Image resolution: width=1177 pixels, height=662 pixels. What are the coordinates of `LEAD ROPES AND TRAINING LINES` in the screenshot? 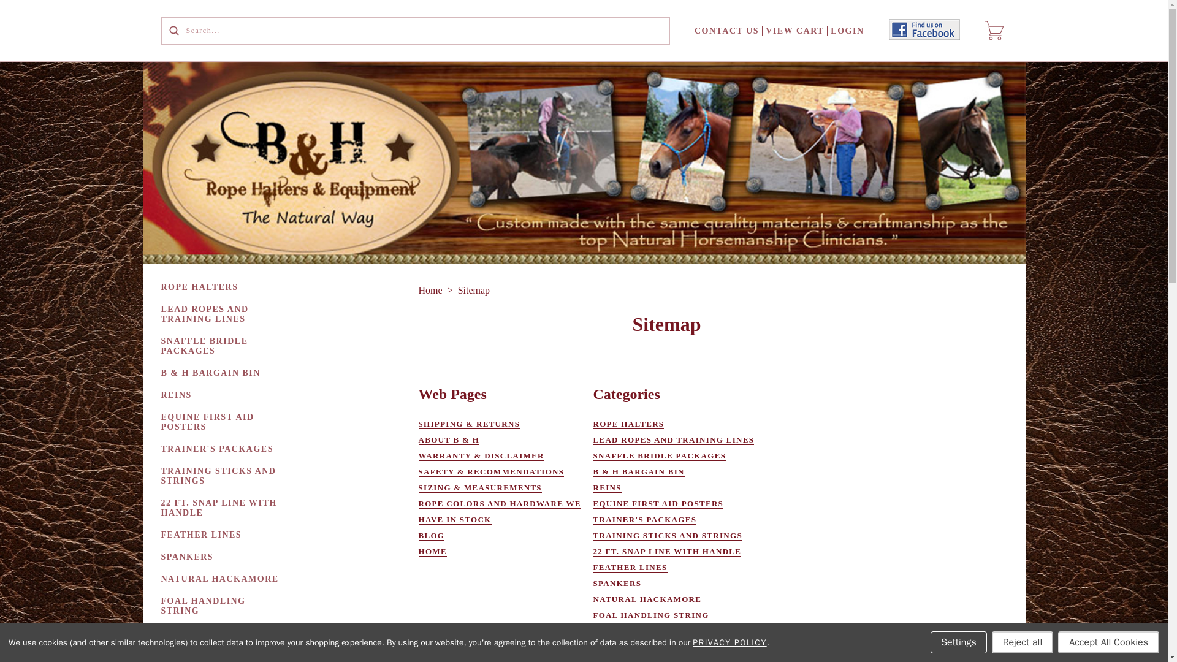 It's located at (224, 314).